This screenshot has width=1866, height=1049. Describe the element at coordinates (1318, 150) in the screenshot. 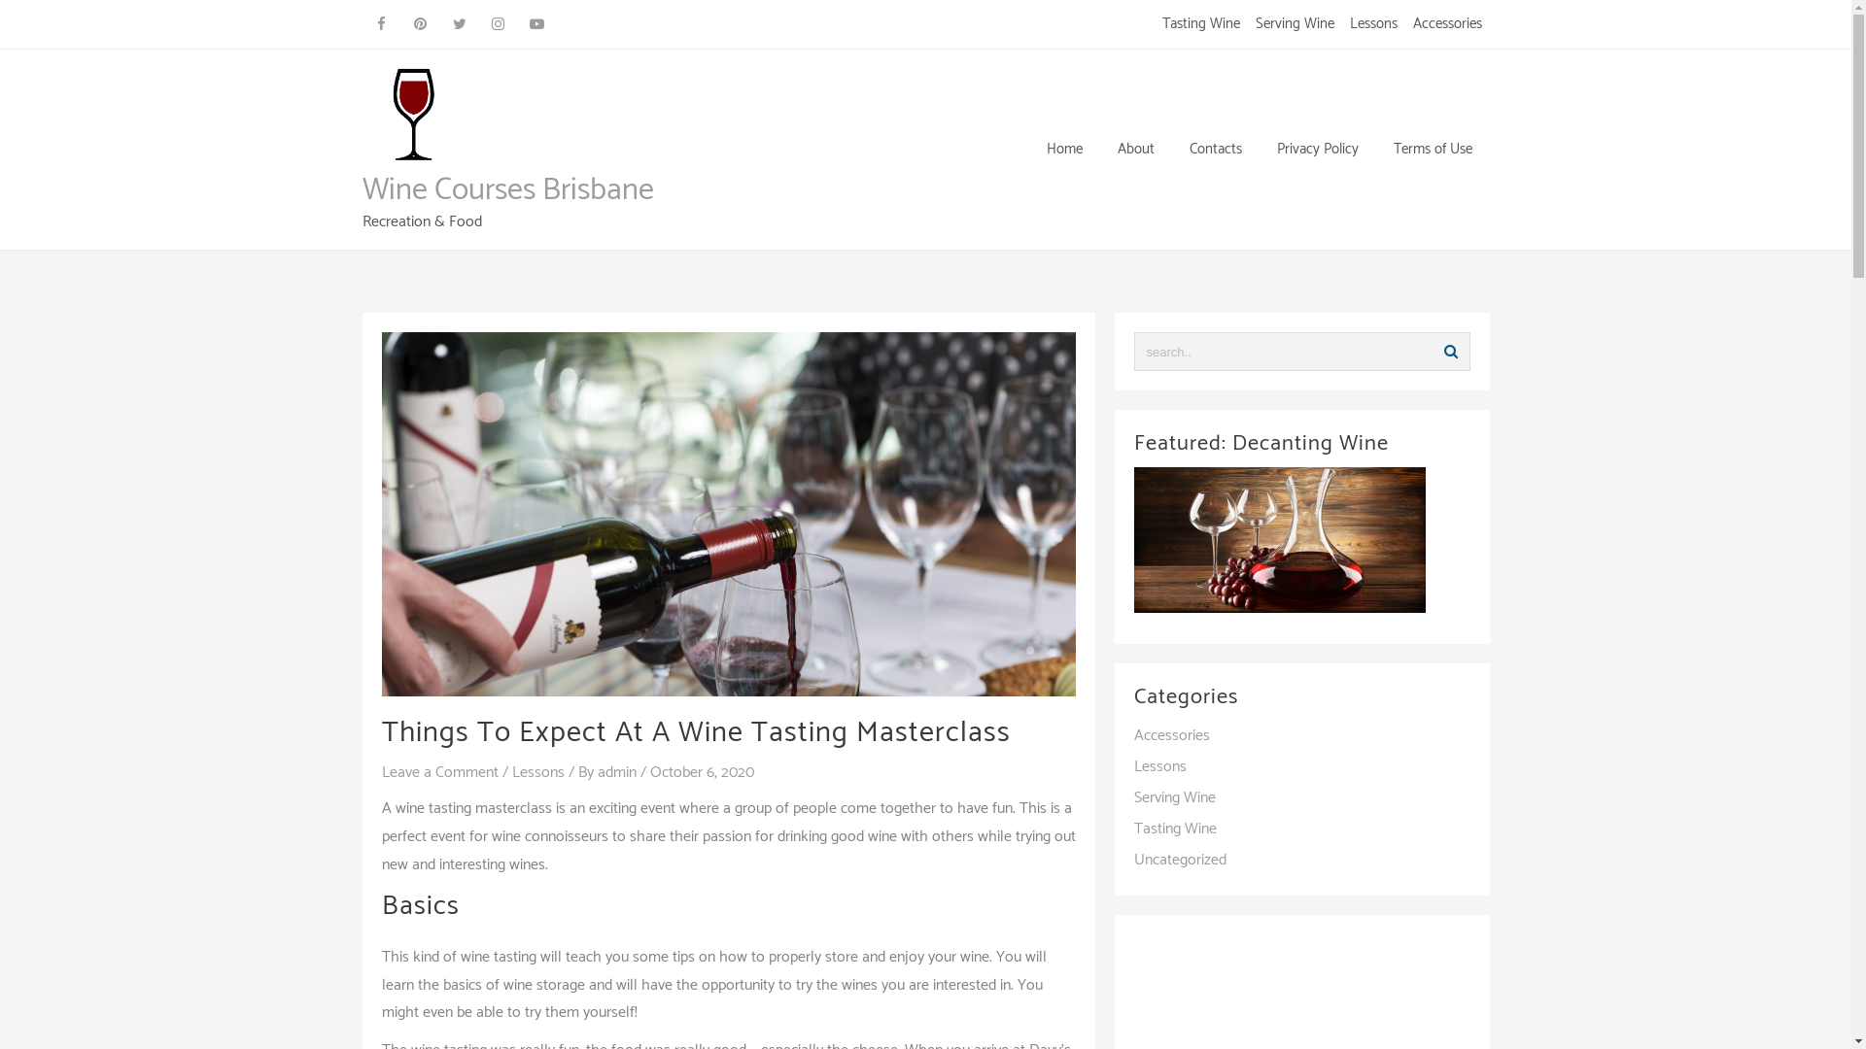

I see `Privacy Policy` at that location.